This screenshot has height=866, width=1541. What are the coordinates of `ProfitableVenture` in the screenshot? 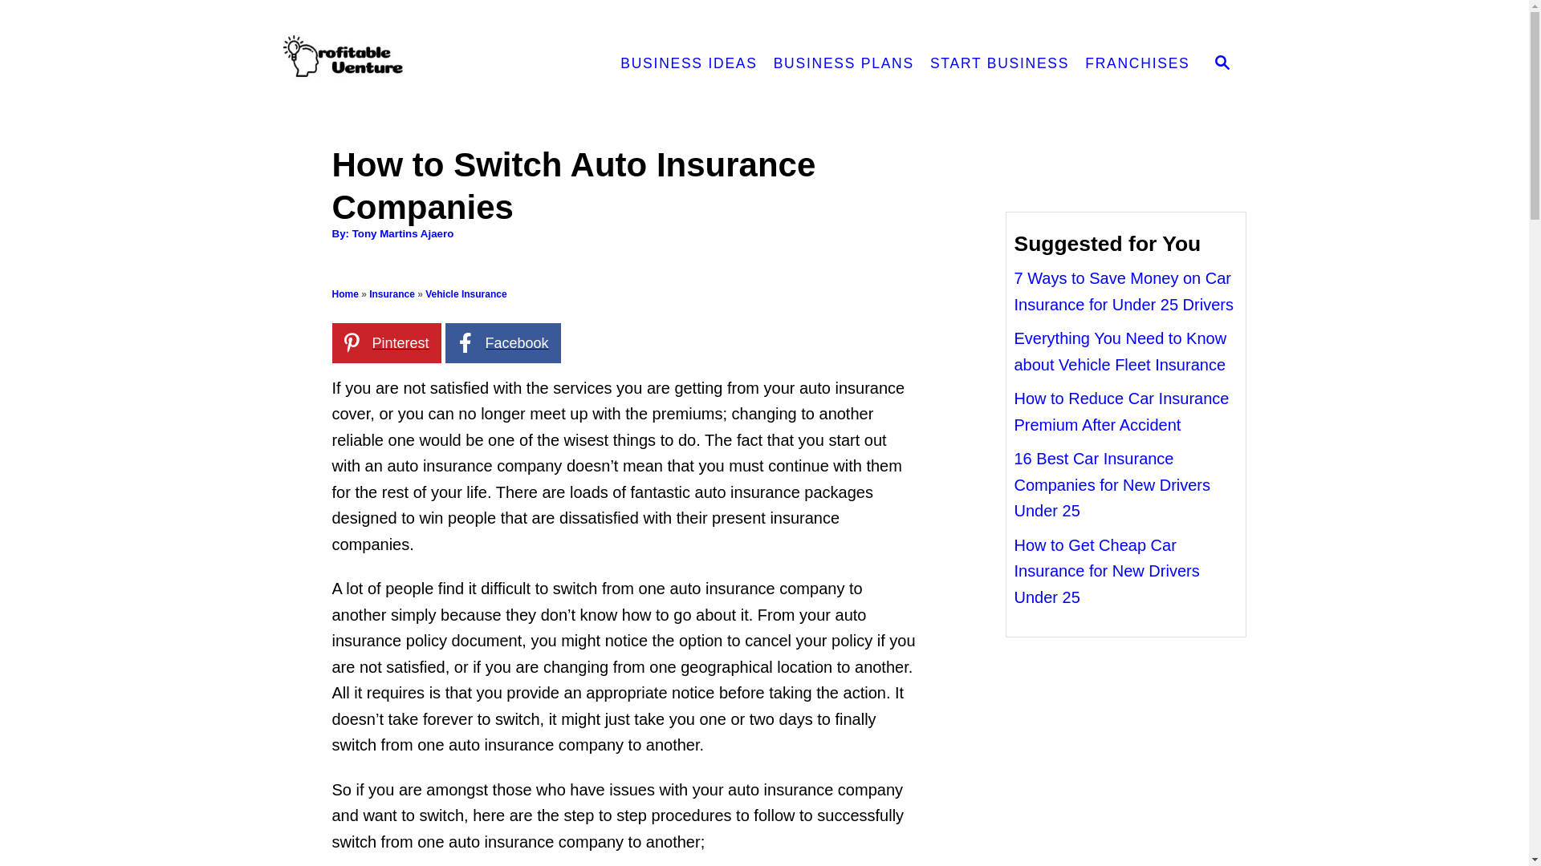 It's located at (424, 64).